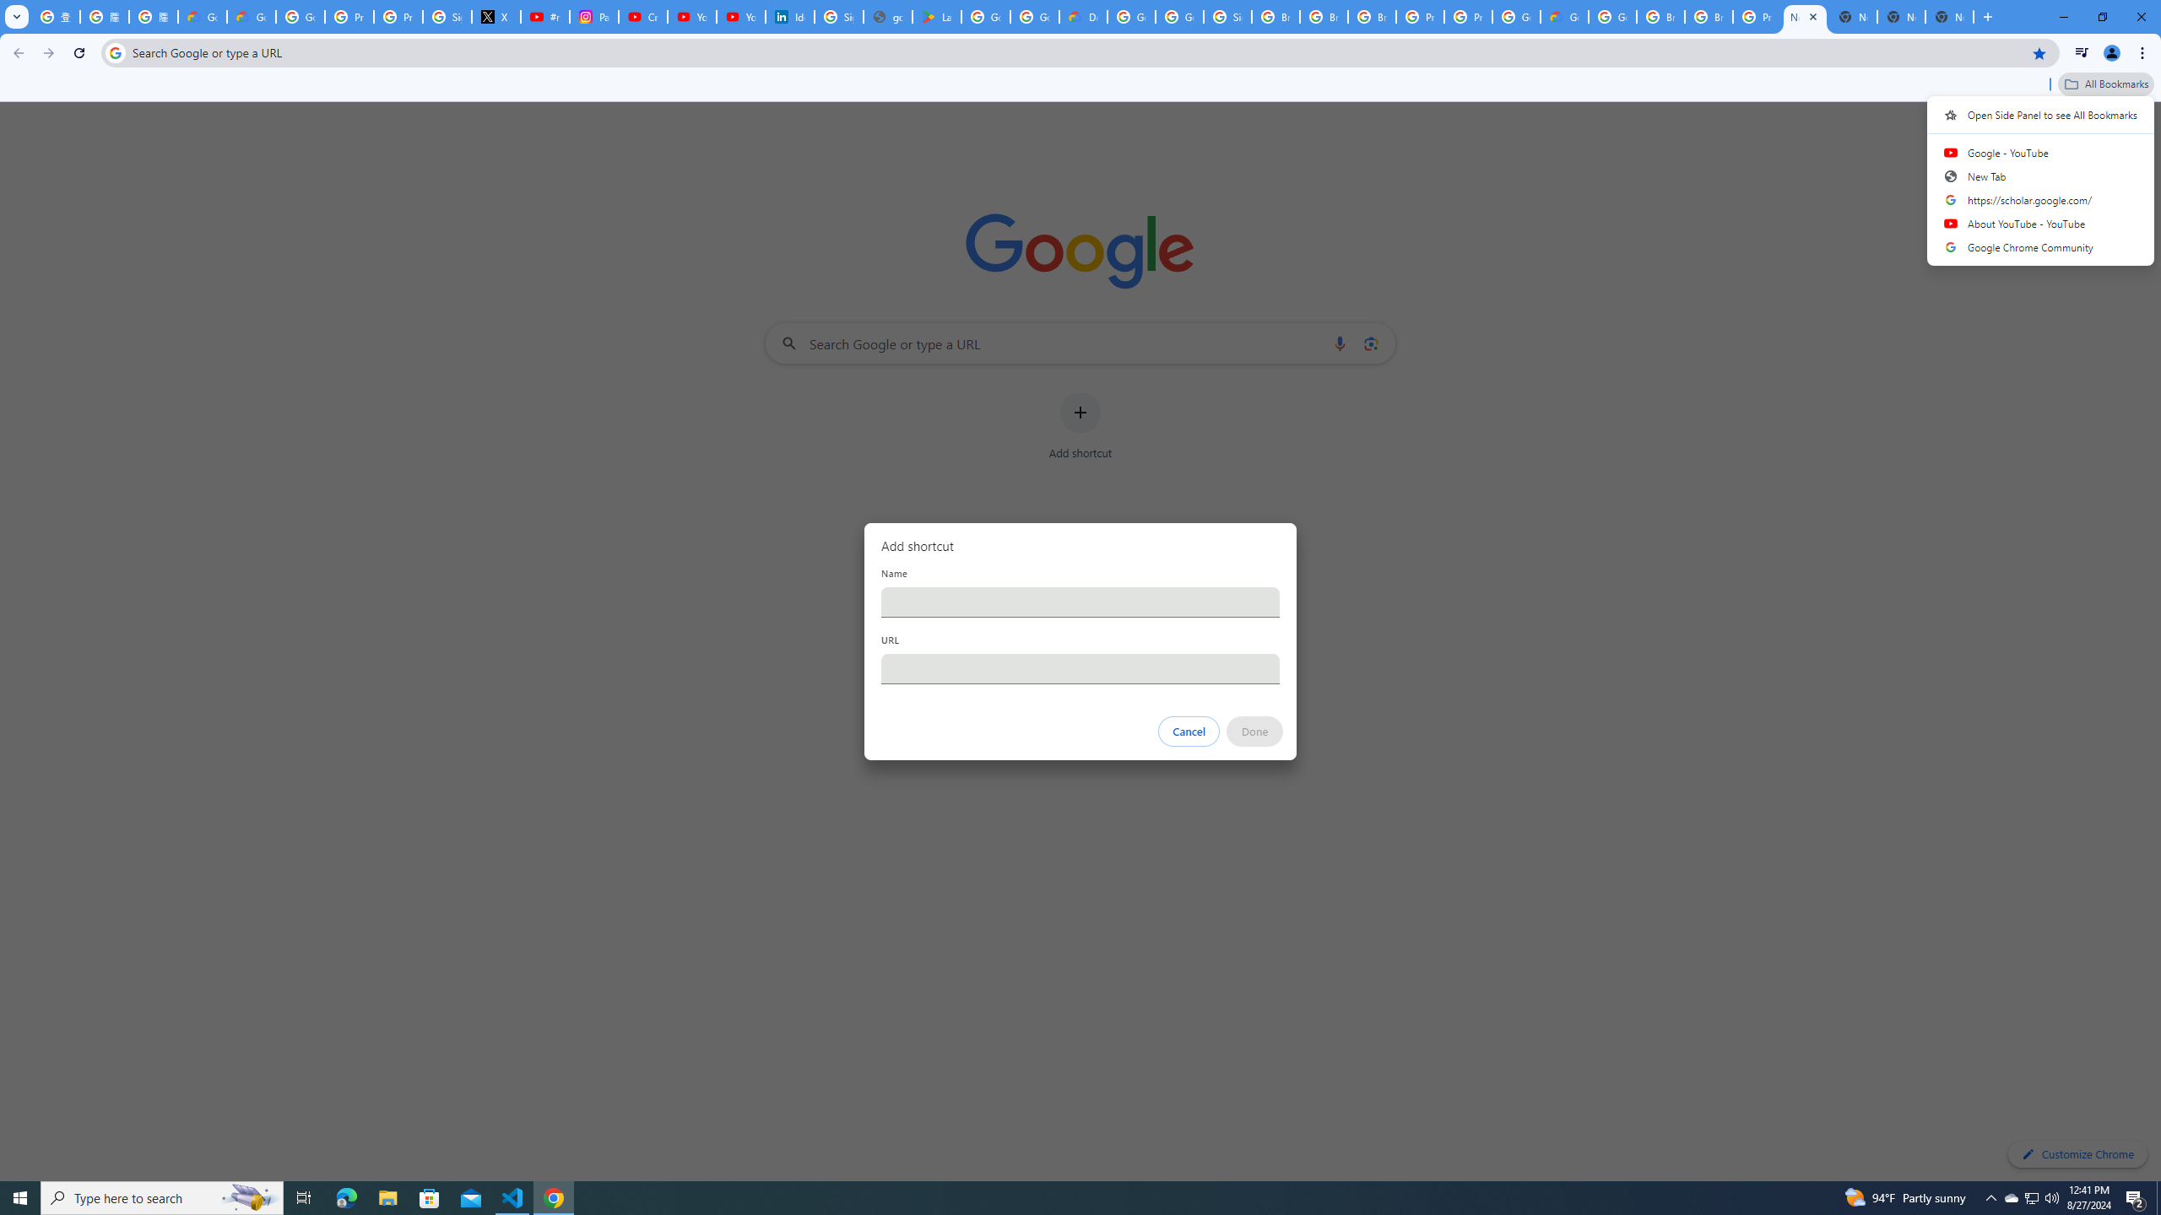 The image size is (2161, 1215). I want to click on Google Workspace - Specific Terms, so click(1035, 17).